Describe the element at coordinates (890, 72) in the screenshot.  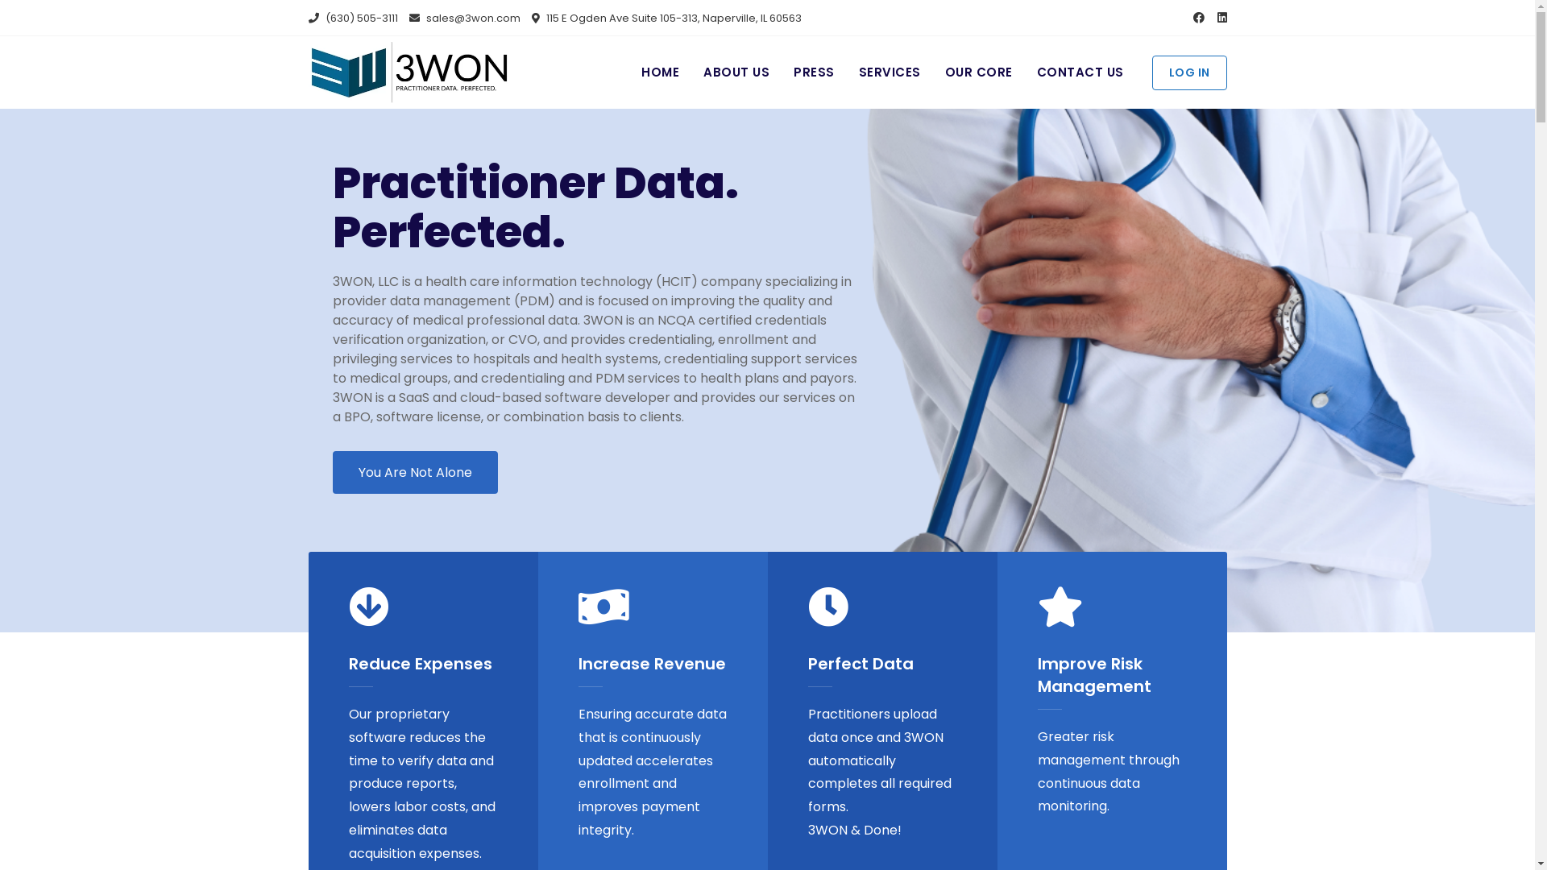
I see `SERVICES` at that location.